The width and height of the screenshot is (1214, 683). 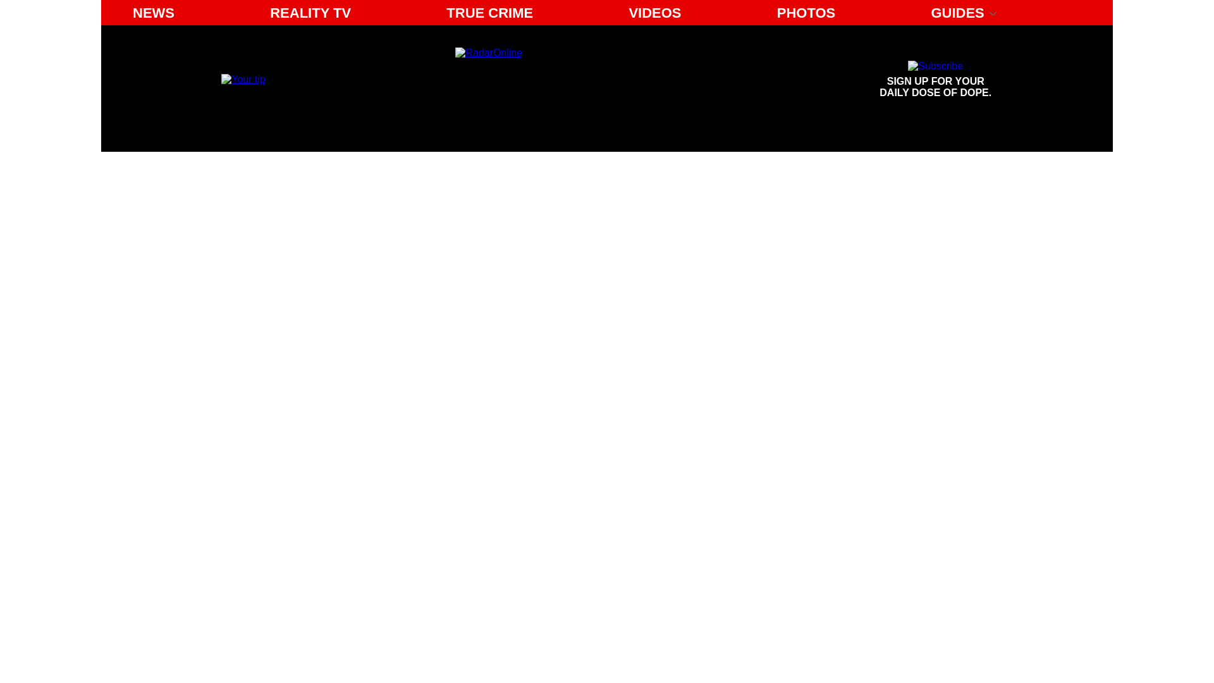 I want to click on PHOTOS, so click(x=572, y=80).